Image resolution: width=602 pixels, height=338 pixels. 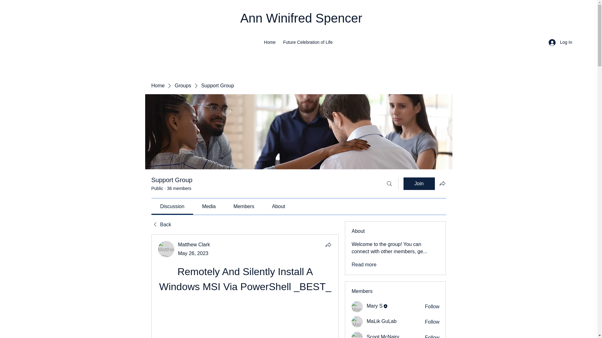 What do you see at coordinates (558, 42) in the screenshot?
I see `Log In` at bounding box center [558, 42].